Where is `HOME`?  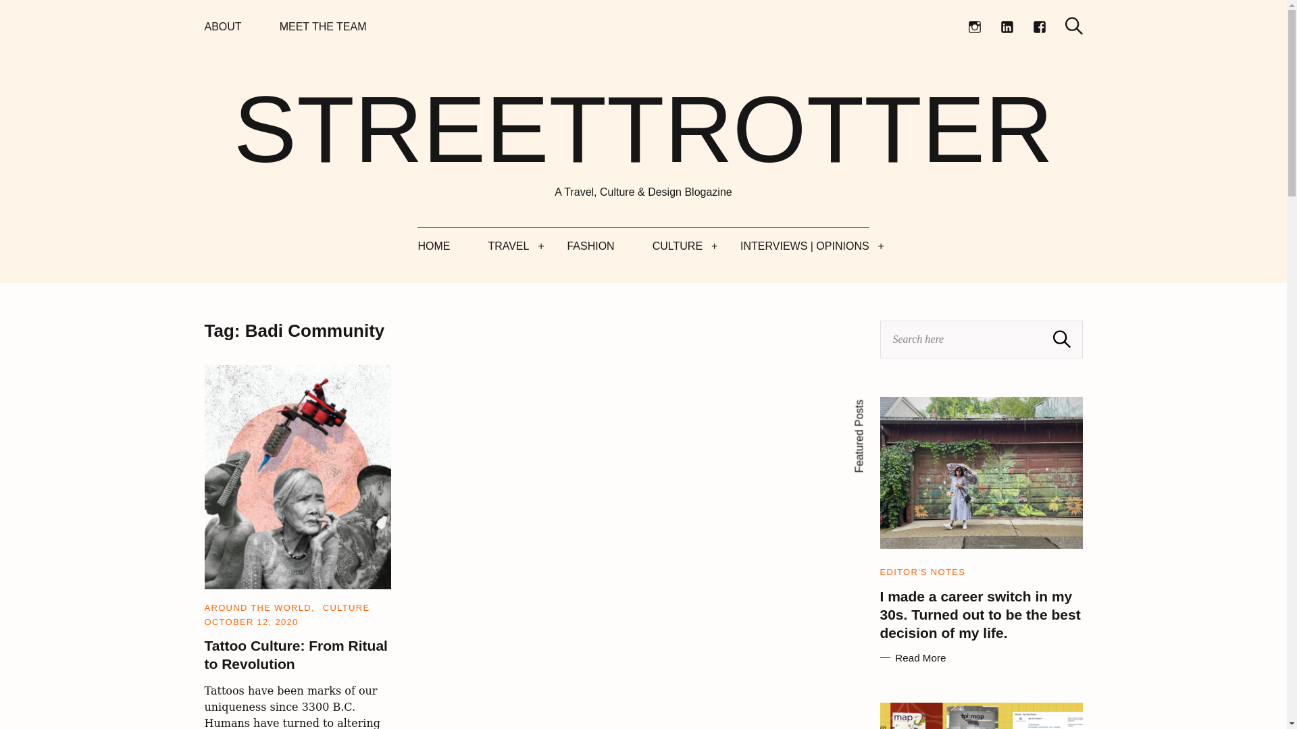
HOME is located at coordinates (434, 246).